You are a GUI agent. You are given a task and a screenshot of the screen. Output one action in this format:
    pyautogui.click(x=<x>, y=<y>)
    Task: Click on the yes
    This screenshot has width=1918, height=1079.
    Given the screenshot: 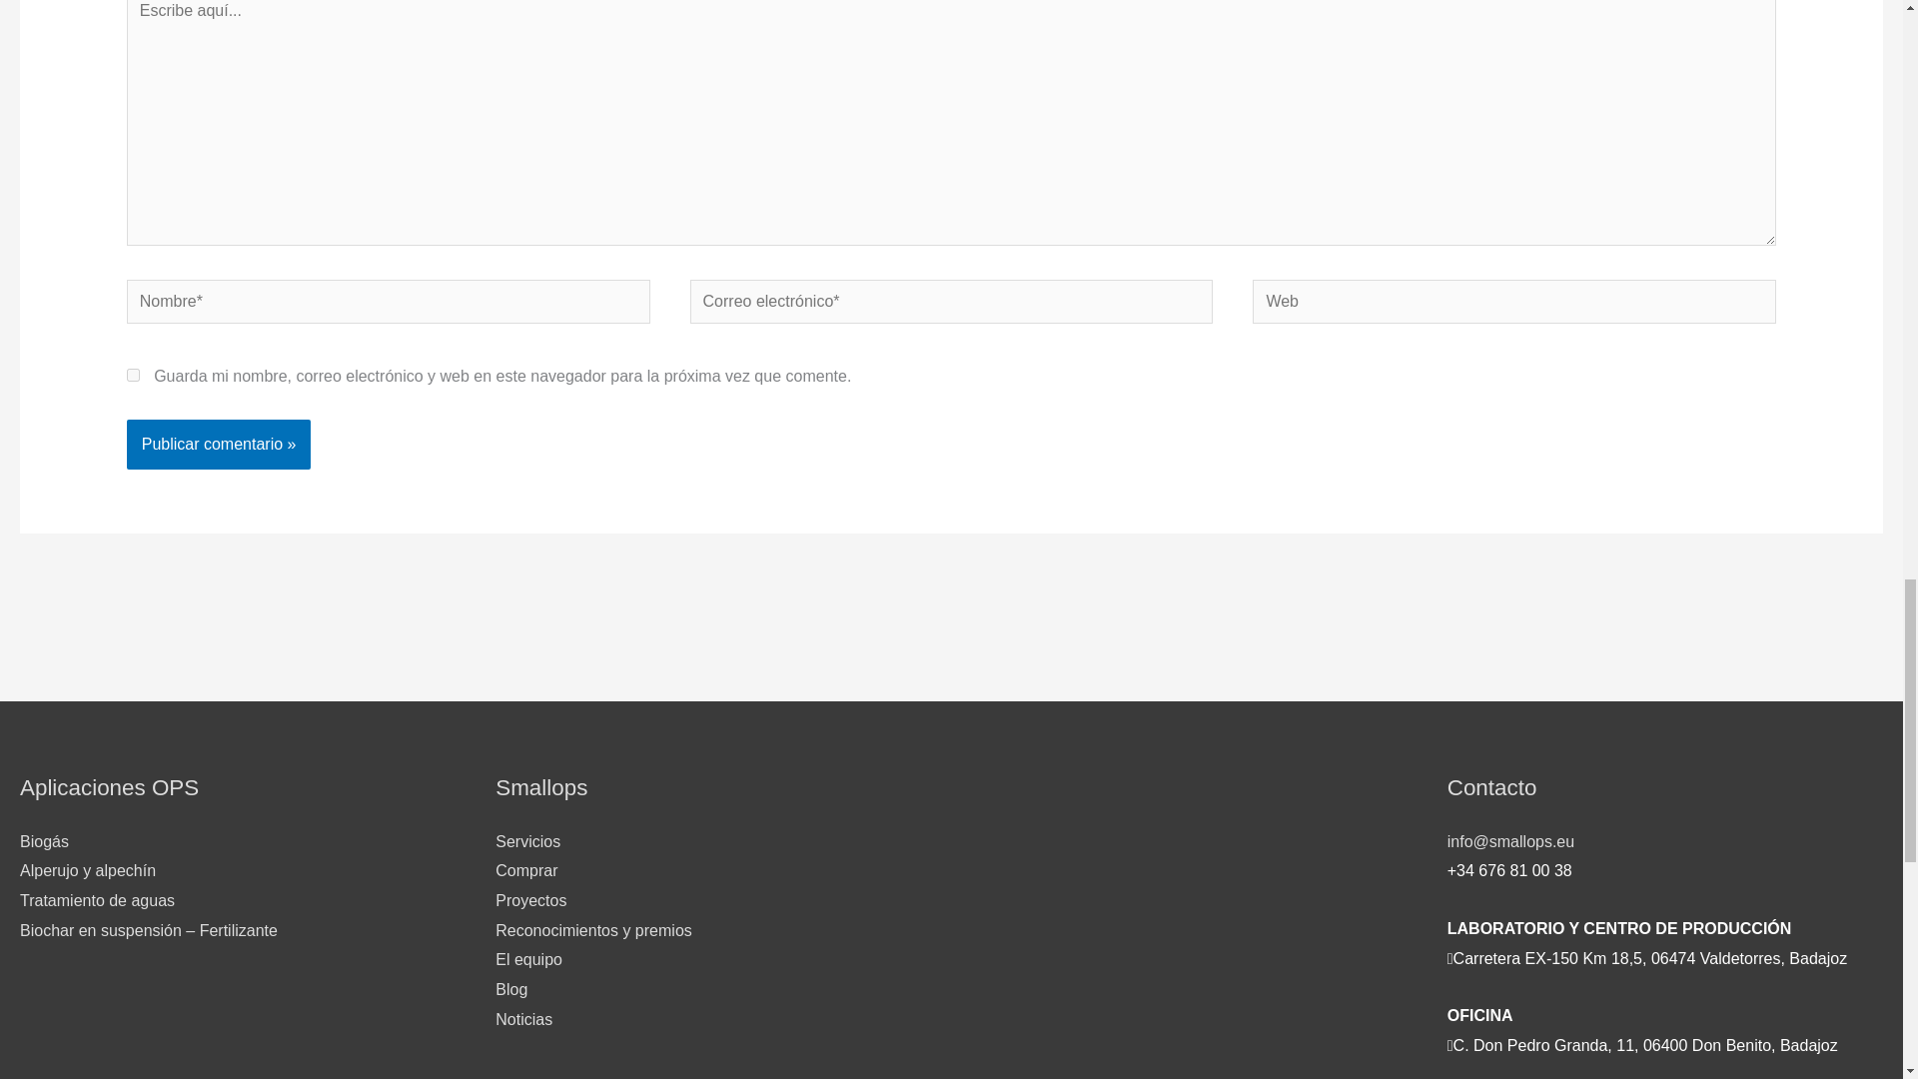 What is the action you would take?
    pyautogui.click(x=133, y=376)
    